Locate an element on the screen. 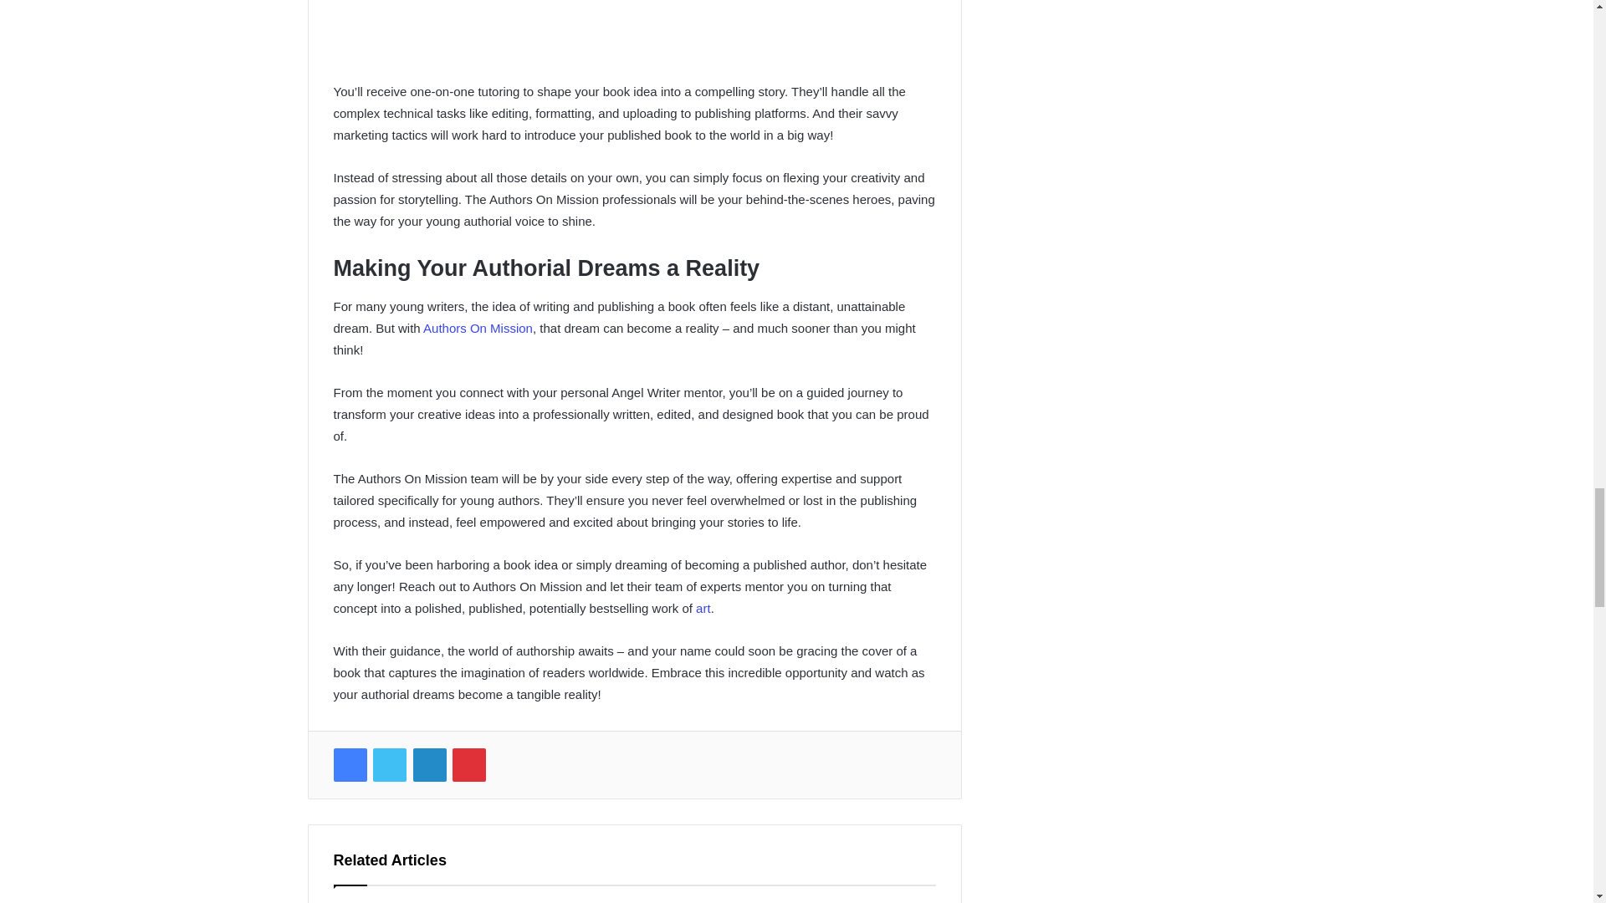 The width and height of the screenshot is (1606, 903). Facebook is located at coordinates (349, 765).